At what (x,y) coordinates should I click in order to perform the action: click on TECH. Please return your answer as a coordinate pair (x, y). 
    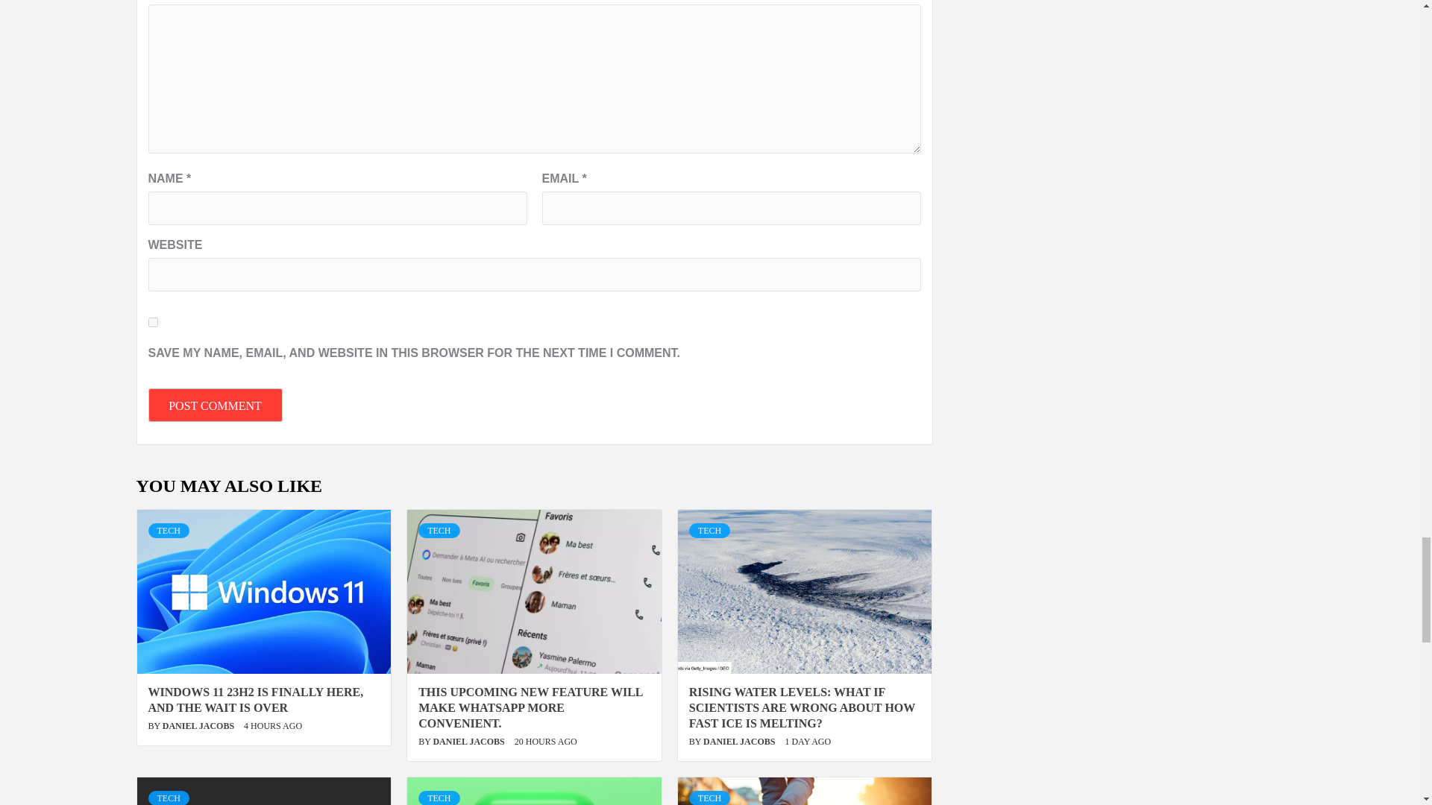
    Looking at the image, I should click on (168, 531).